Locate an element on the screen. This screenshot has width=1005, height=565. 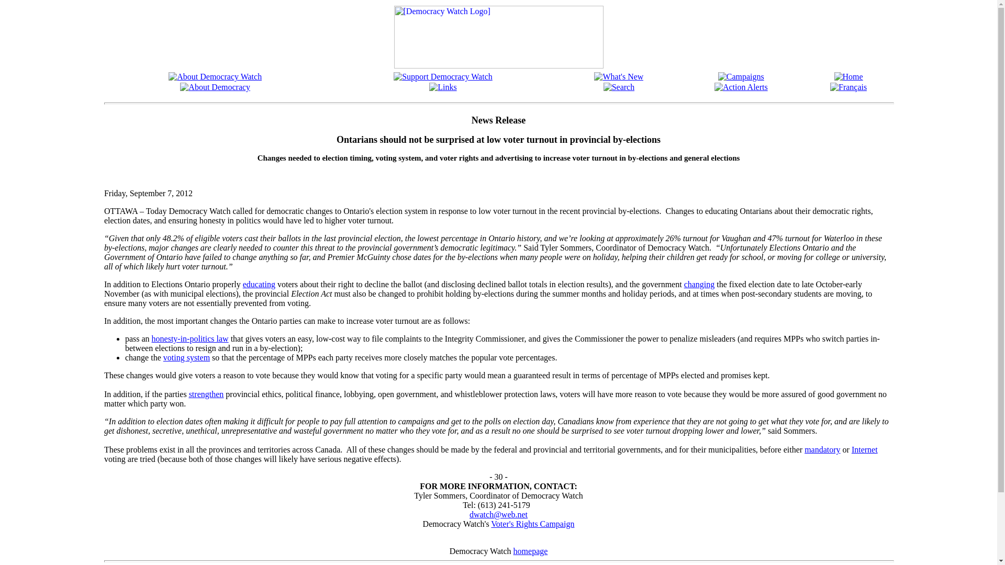
Voter's Rights Campaign is located at coordinates (532, 523).